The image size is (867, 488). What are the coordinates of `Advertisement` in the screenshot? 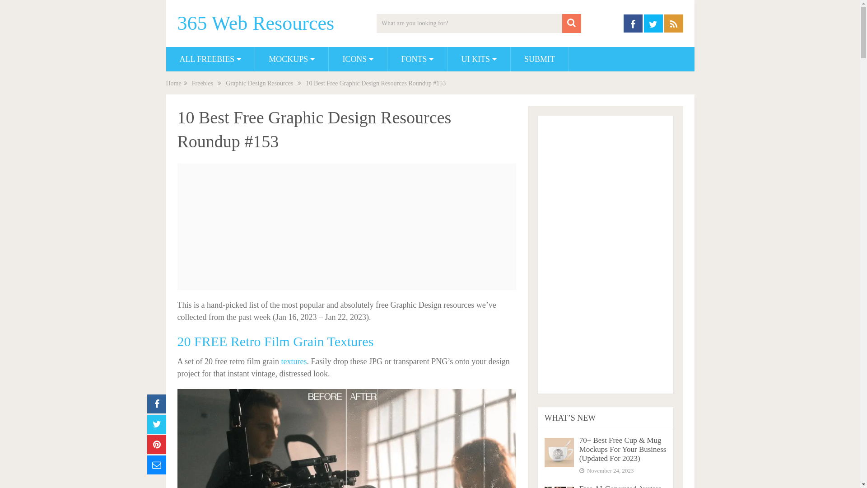 It's located at (347, 227).